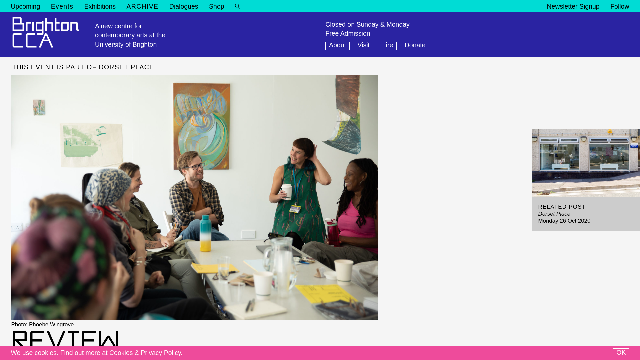 Image resolution: width=640 pixels, height=360 pixels. Describe the element at coordinates (62, 6) in the screenshot. I see `Events` at that location.